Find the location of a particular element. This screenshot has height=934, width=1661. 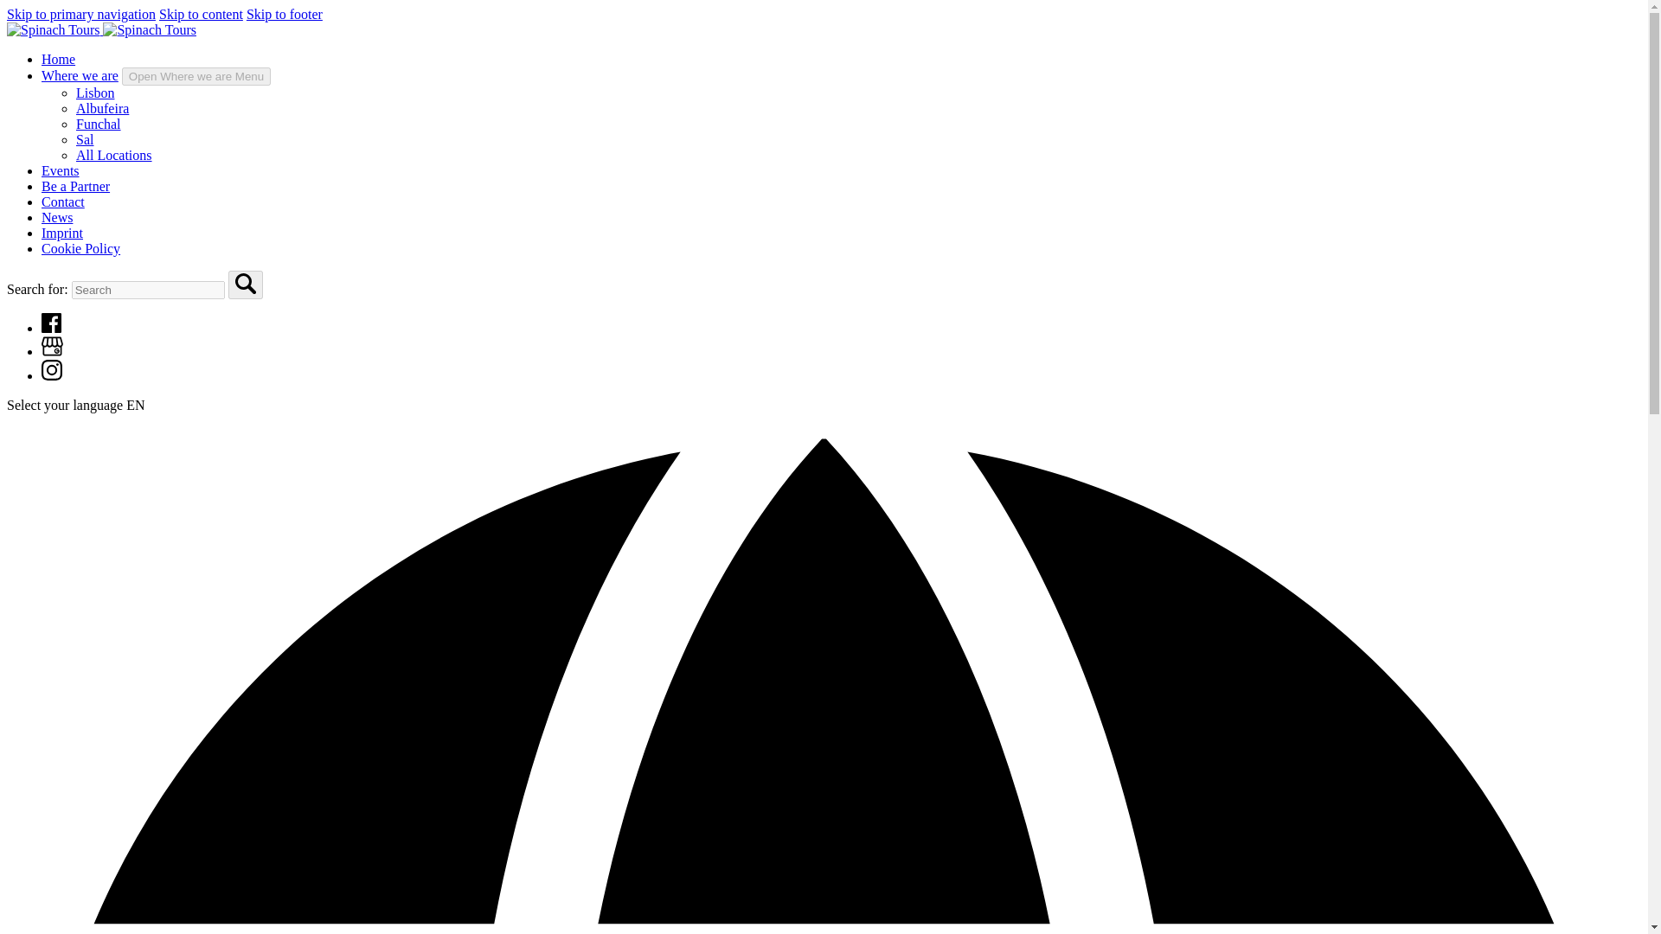

Contact is located at coordinates (62, 201).